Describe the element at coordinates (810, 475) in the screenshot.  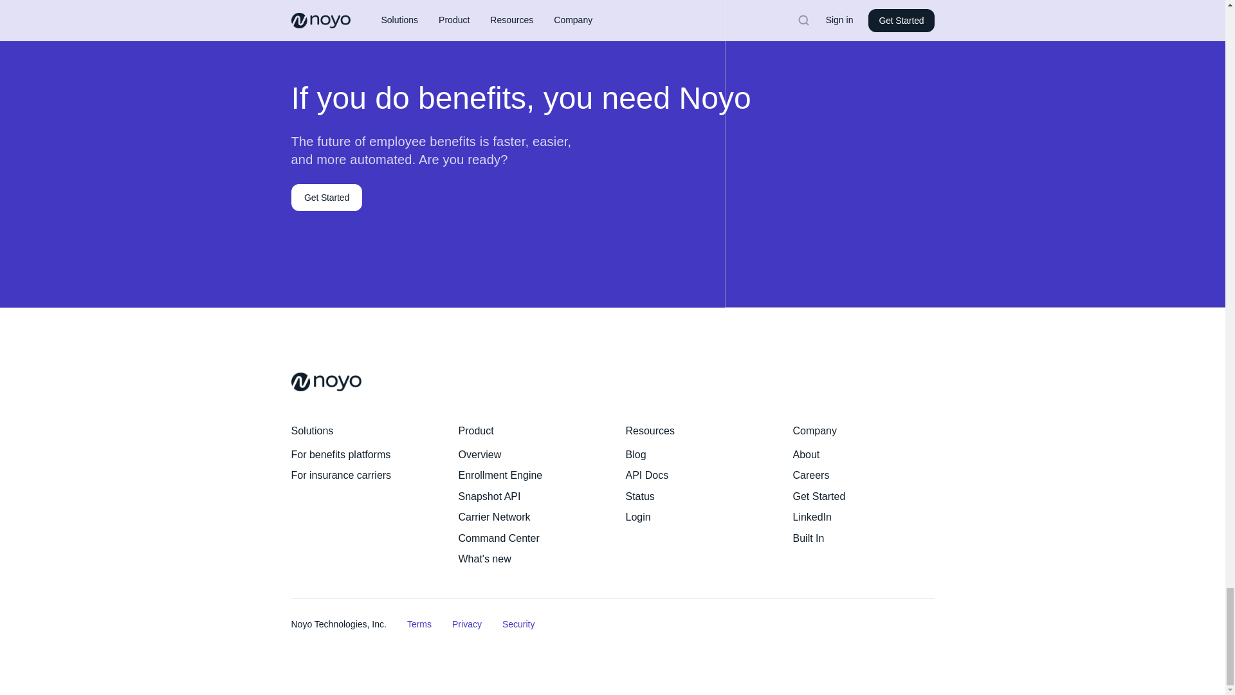
I see `Careers` at that location.